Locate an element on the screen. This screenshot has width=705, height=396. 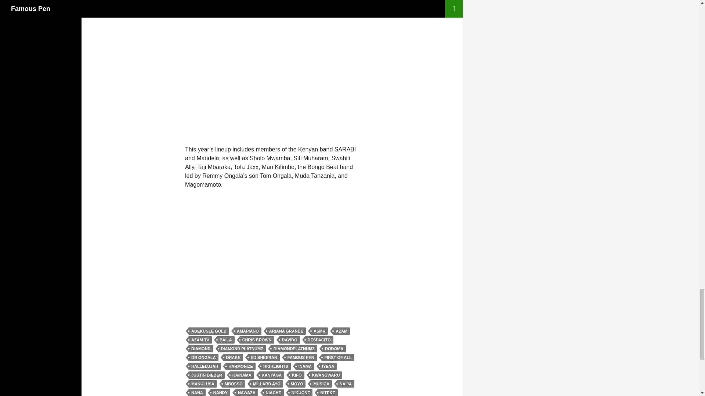
JUSTIN BIEBER is located at coordinates (207, 375).